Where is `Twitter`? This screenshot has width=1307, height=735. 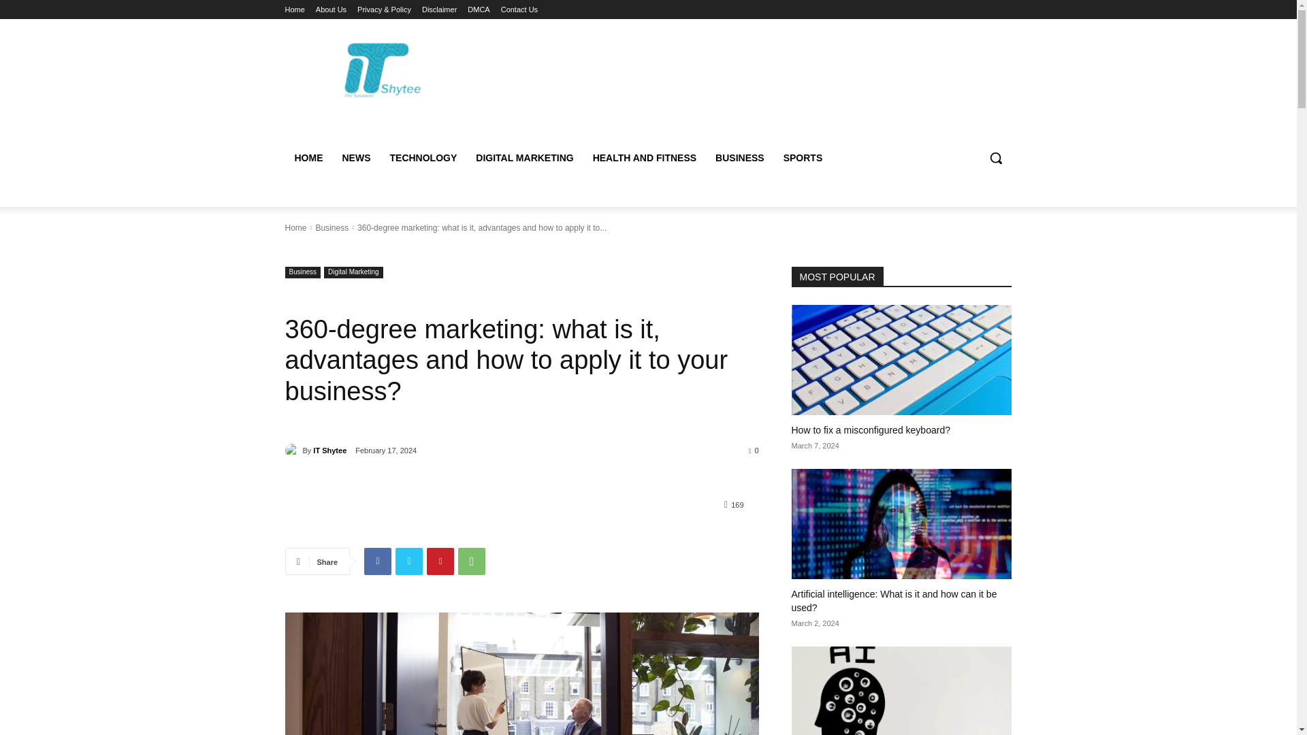
Twitter is located at coordinates (408, 561).